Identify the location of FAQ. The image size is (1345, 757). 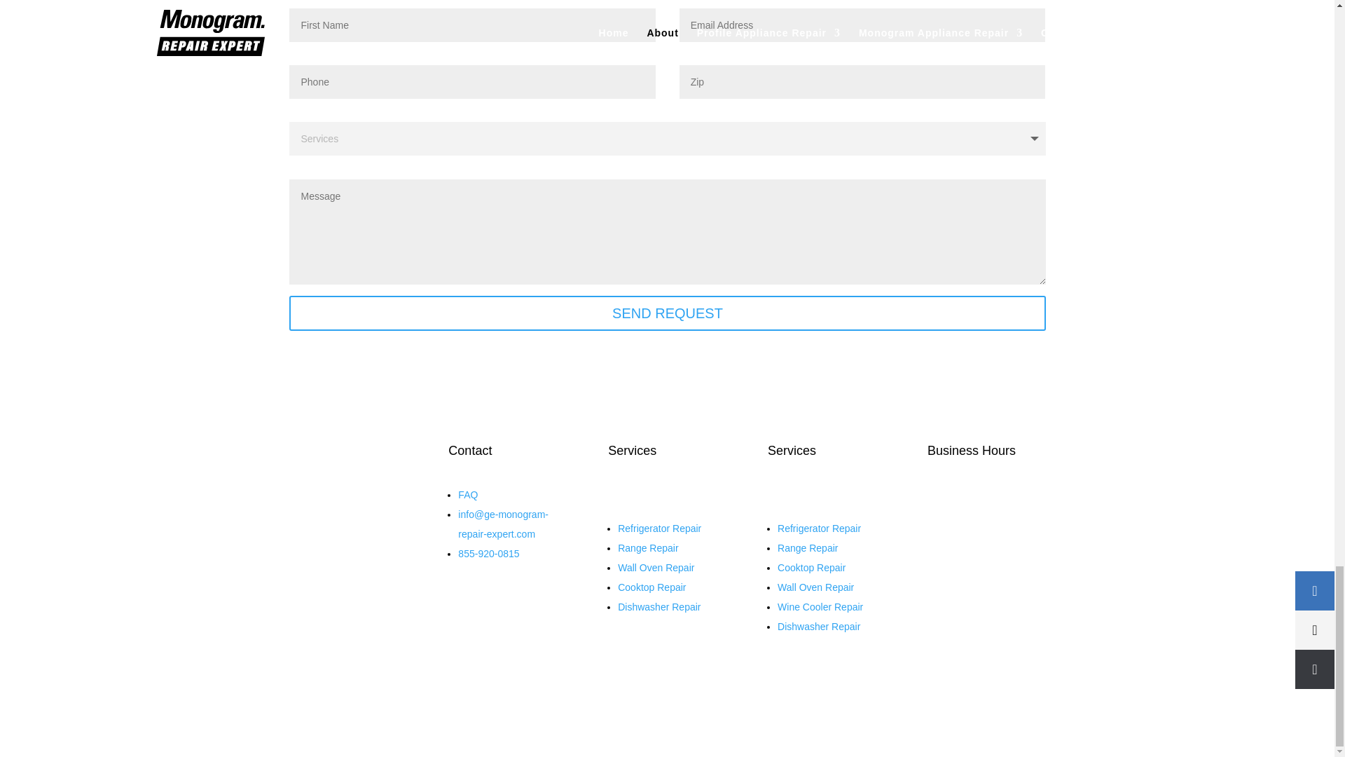
(468, 494).